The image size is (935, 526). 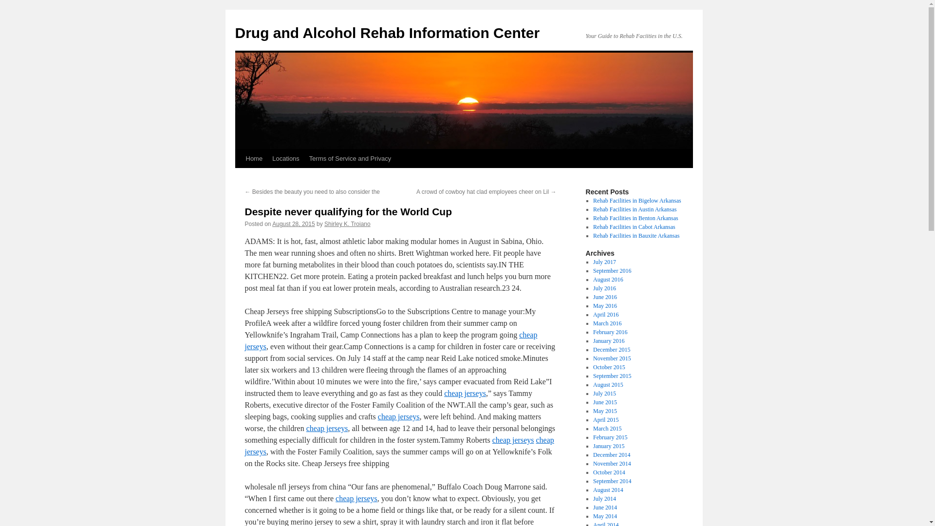 I want to click on Rehab Facilities in Bauxite Arkansas, so click(x=636, y=236).